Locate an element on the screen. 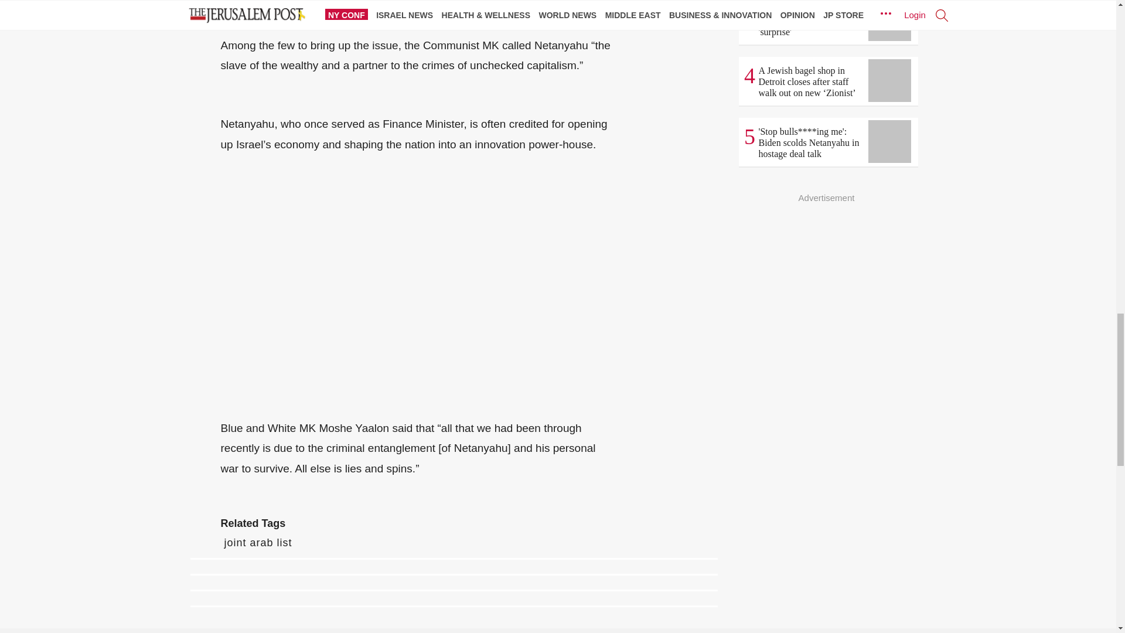 Image resolution: width=1125 pixels, height=633 pixels. joint arab list is located at coordinates (258, 543).